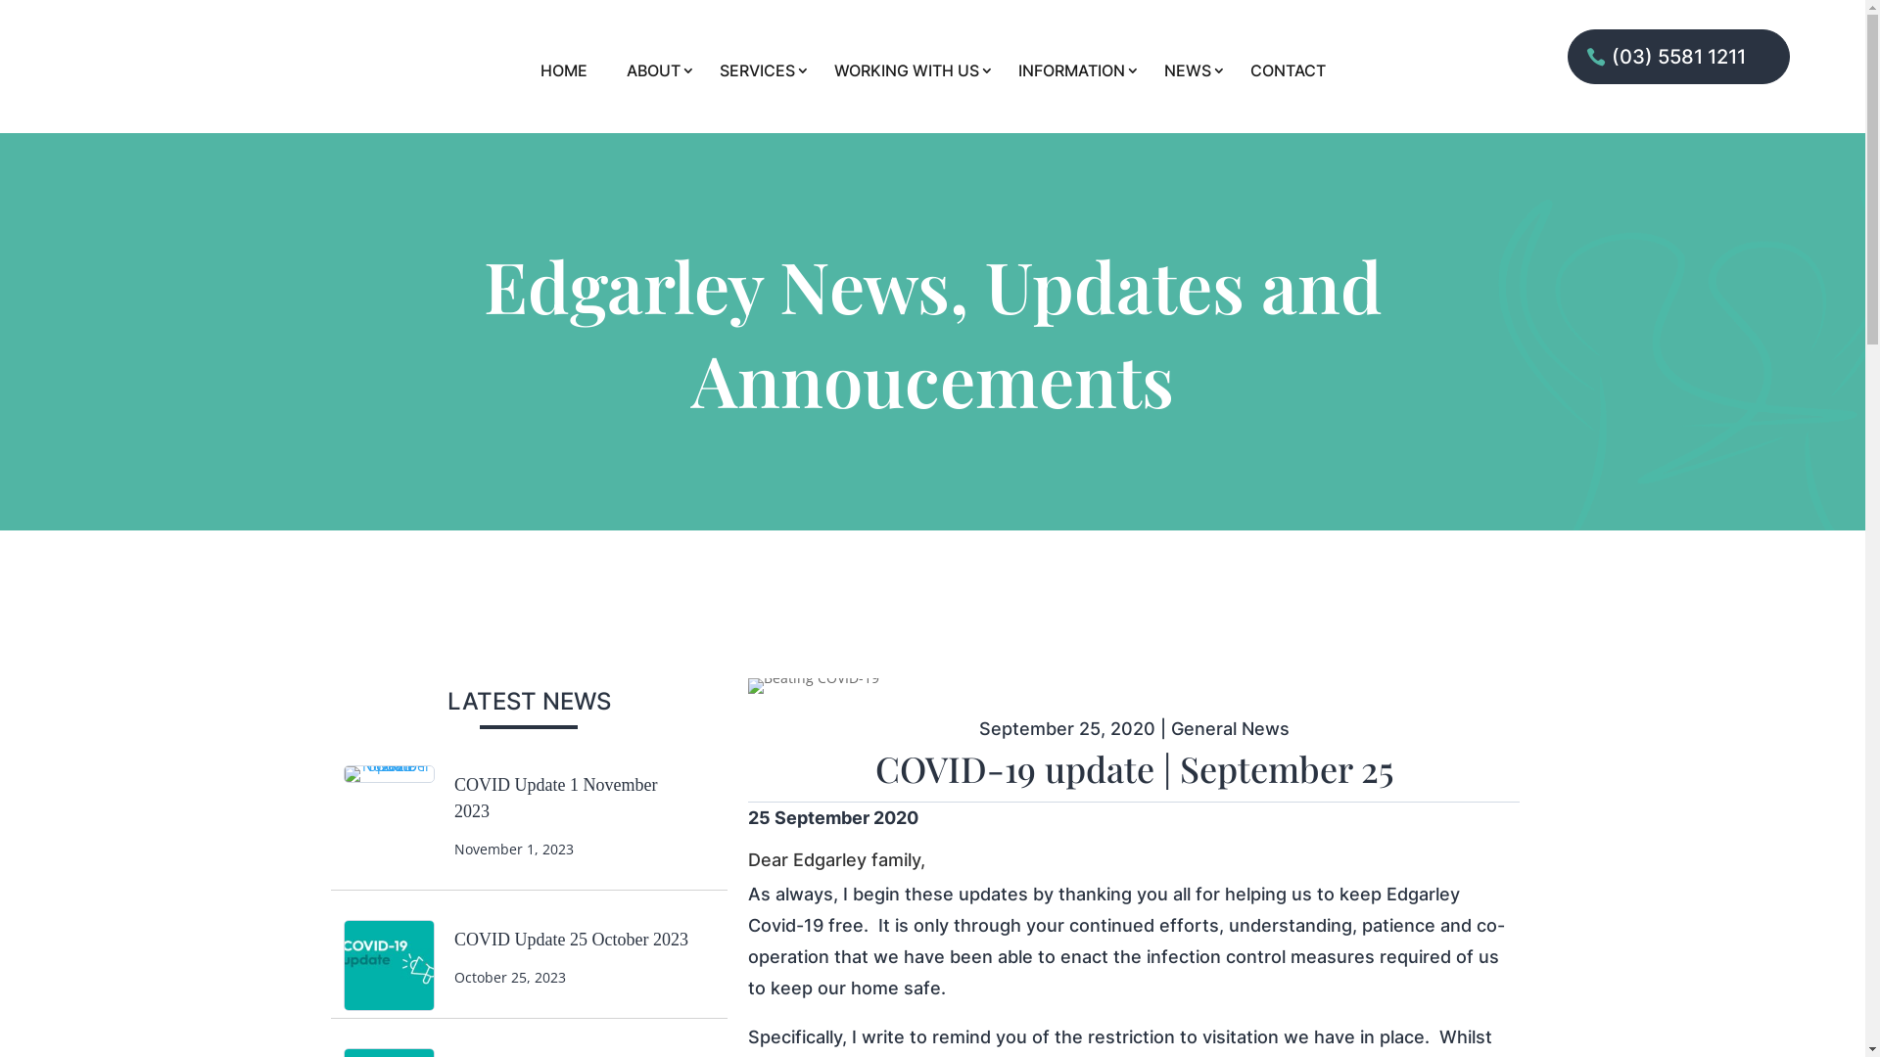 This screenshot has height=1057, width=1880. I want to click on COVID-19 update, so click(814, 686).